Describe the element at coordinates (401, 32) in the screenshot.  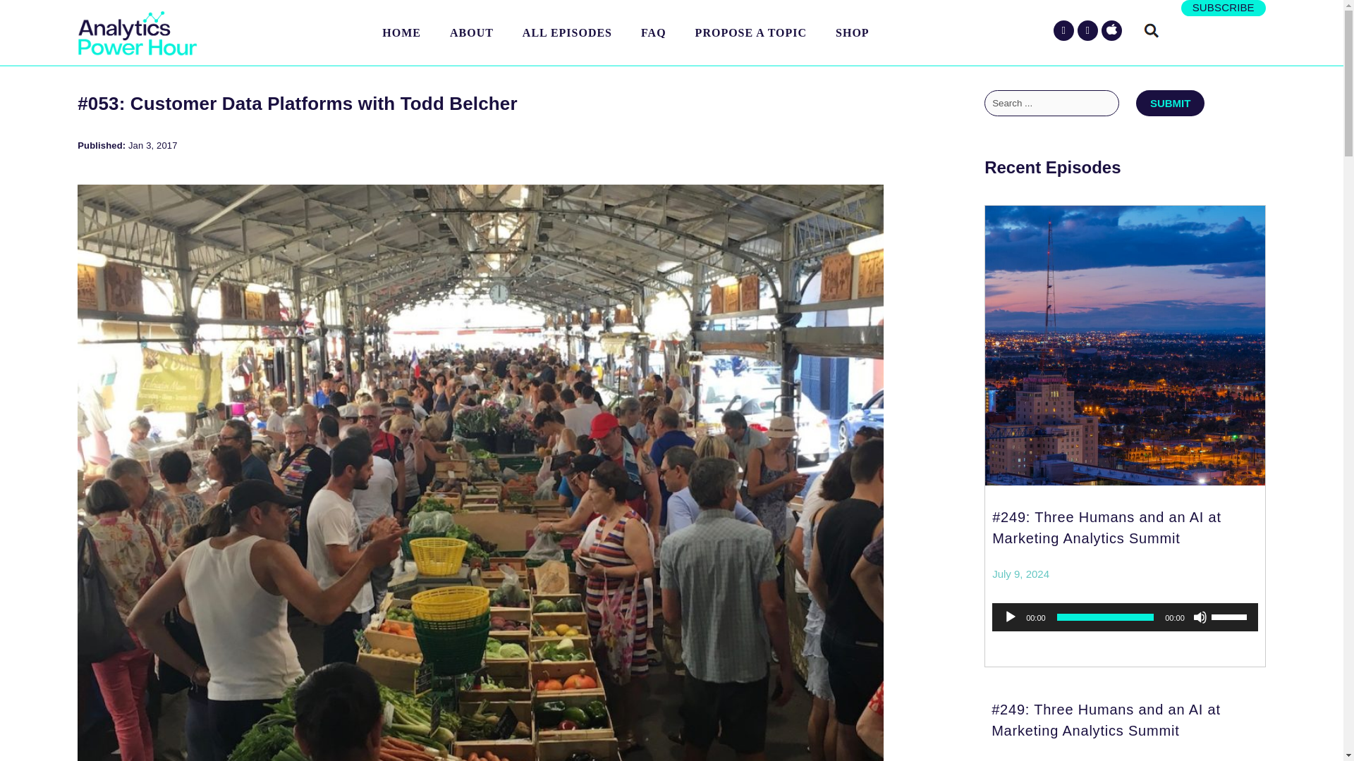
I see `Home` at that location.